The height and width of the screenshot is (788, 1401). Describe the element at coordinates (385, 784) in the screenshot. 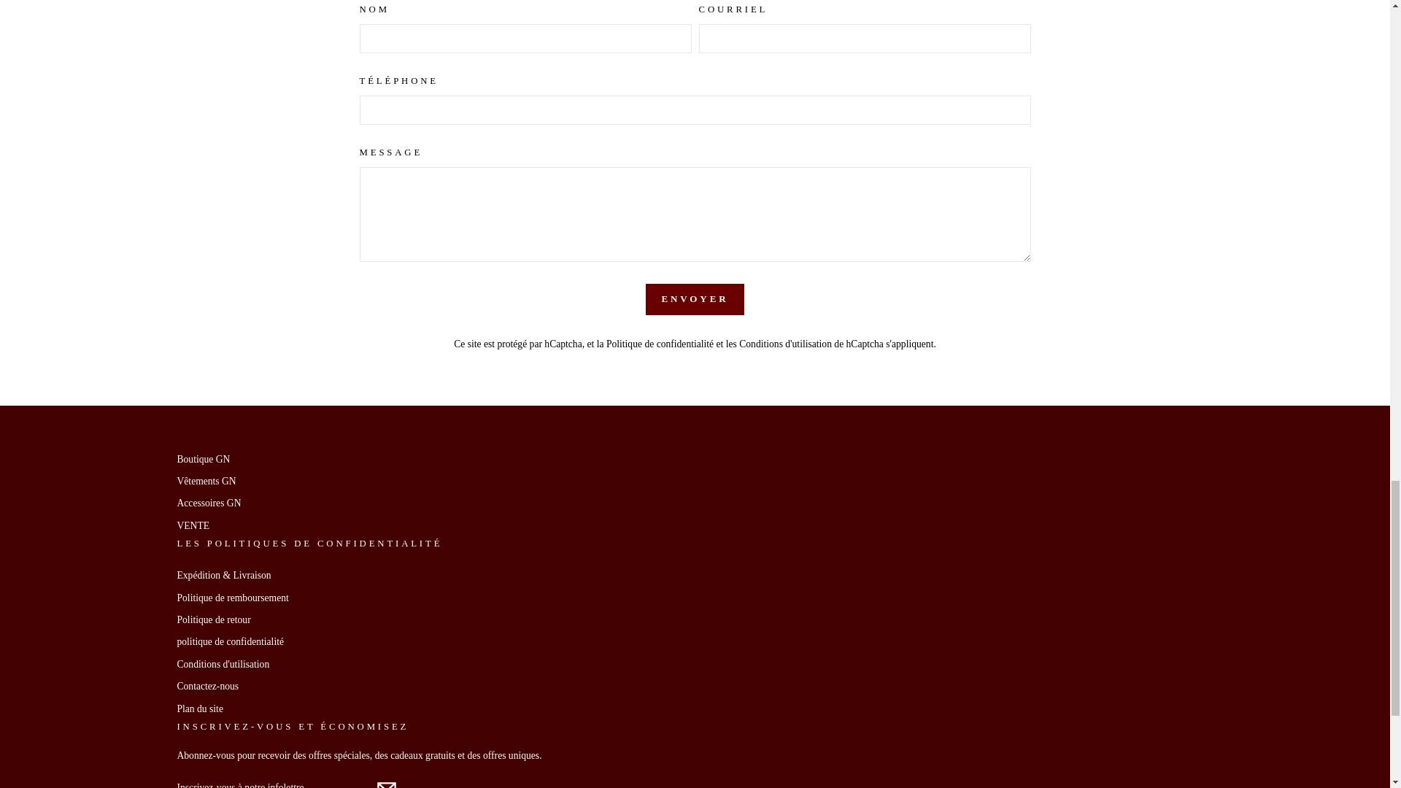

I see `icon-email` at that location.